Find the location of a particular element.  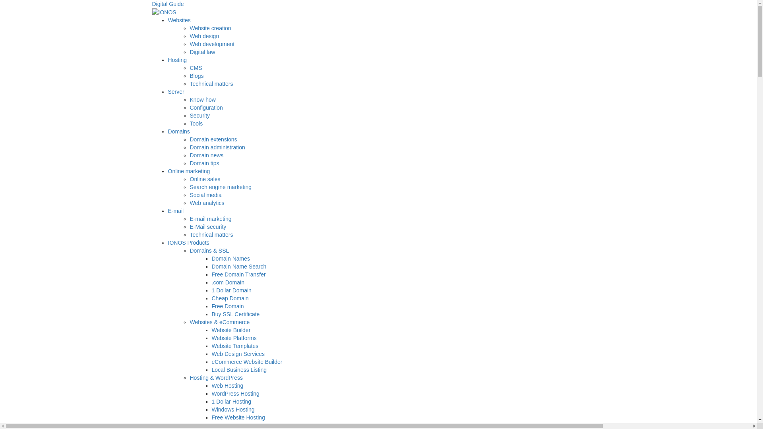

Free Website Hosting is located at coordinates (238, 417).